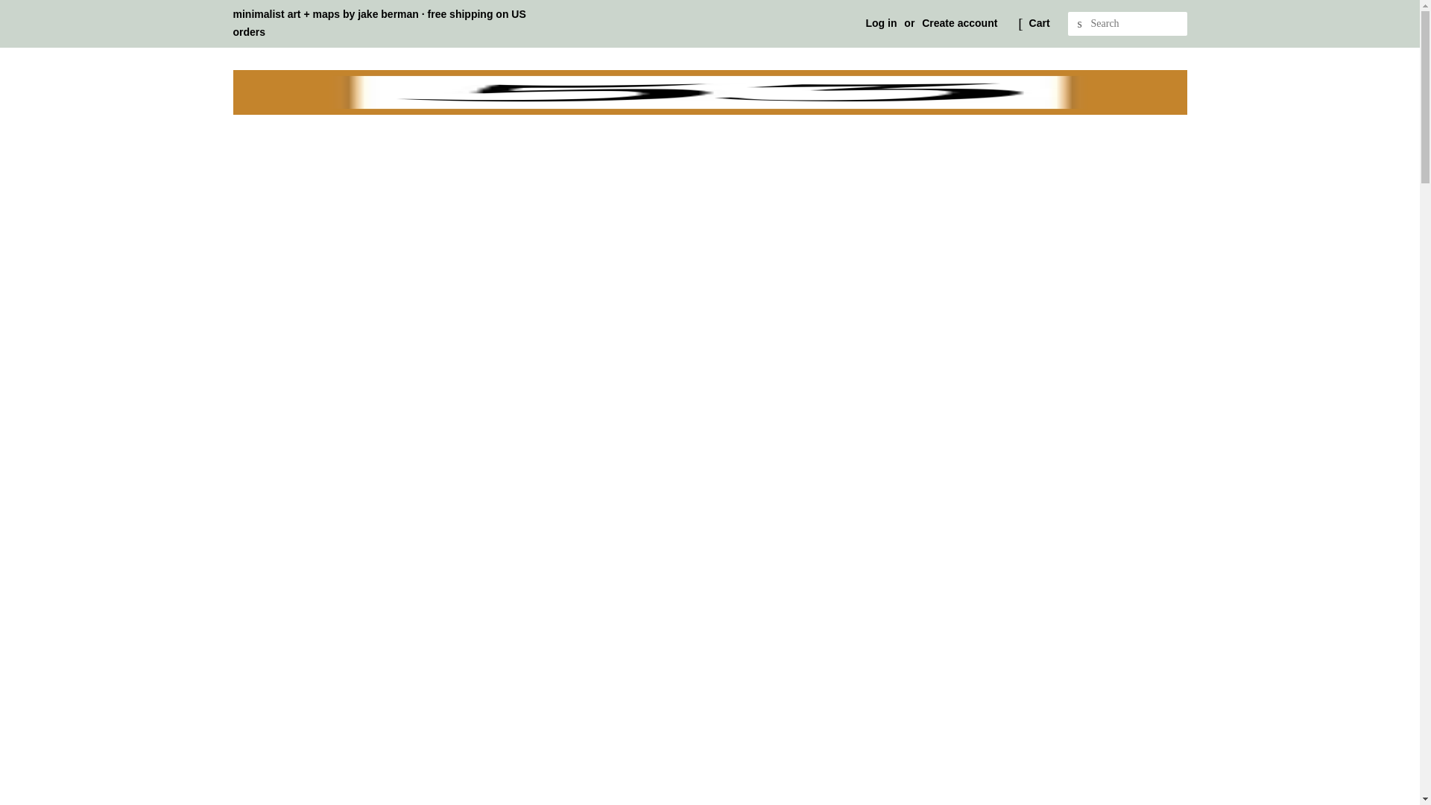 This screenshot has width=1431, height=805. I want to click on Create account, so click(959, 22).